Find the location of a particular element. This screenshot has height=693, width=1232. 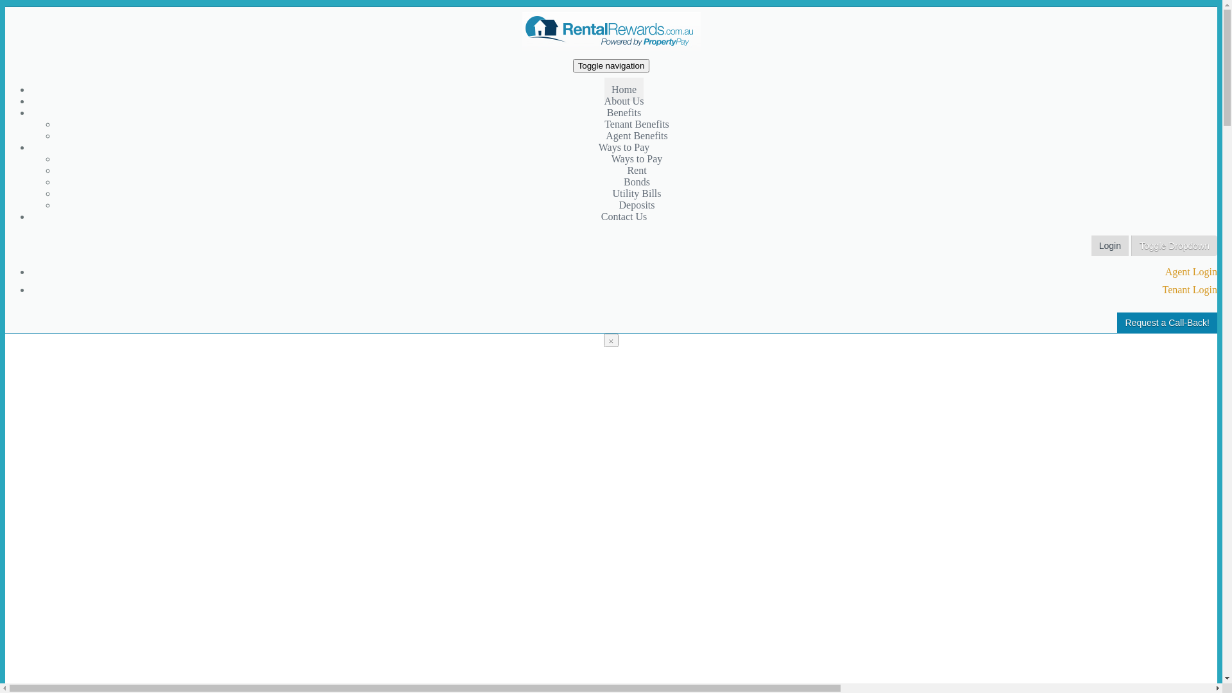

Login is located at coordinates (1110, 246).